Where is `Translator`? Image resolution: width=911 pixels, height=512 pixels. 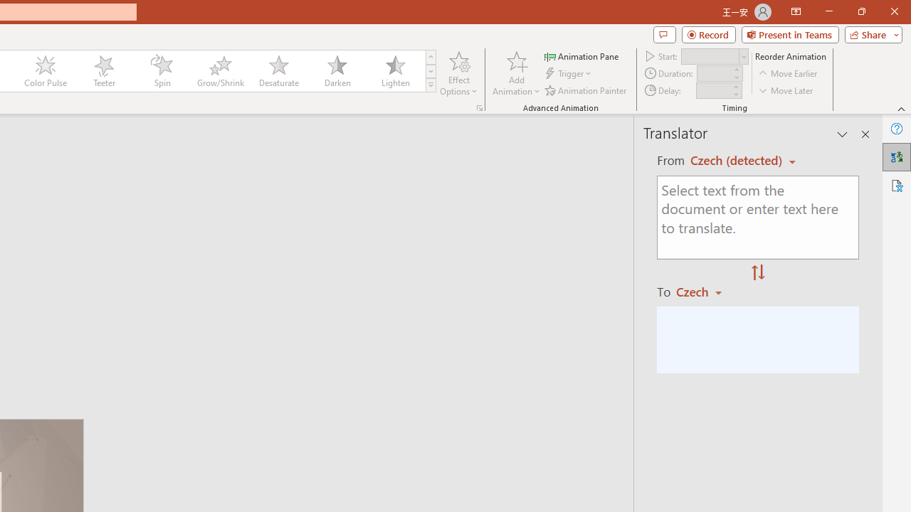 Translator is located at coordinates (897, 156).